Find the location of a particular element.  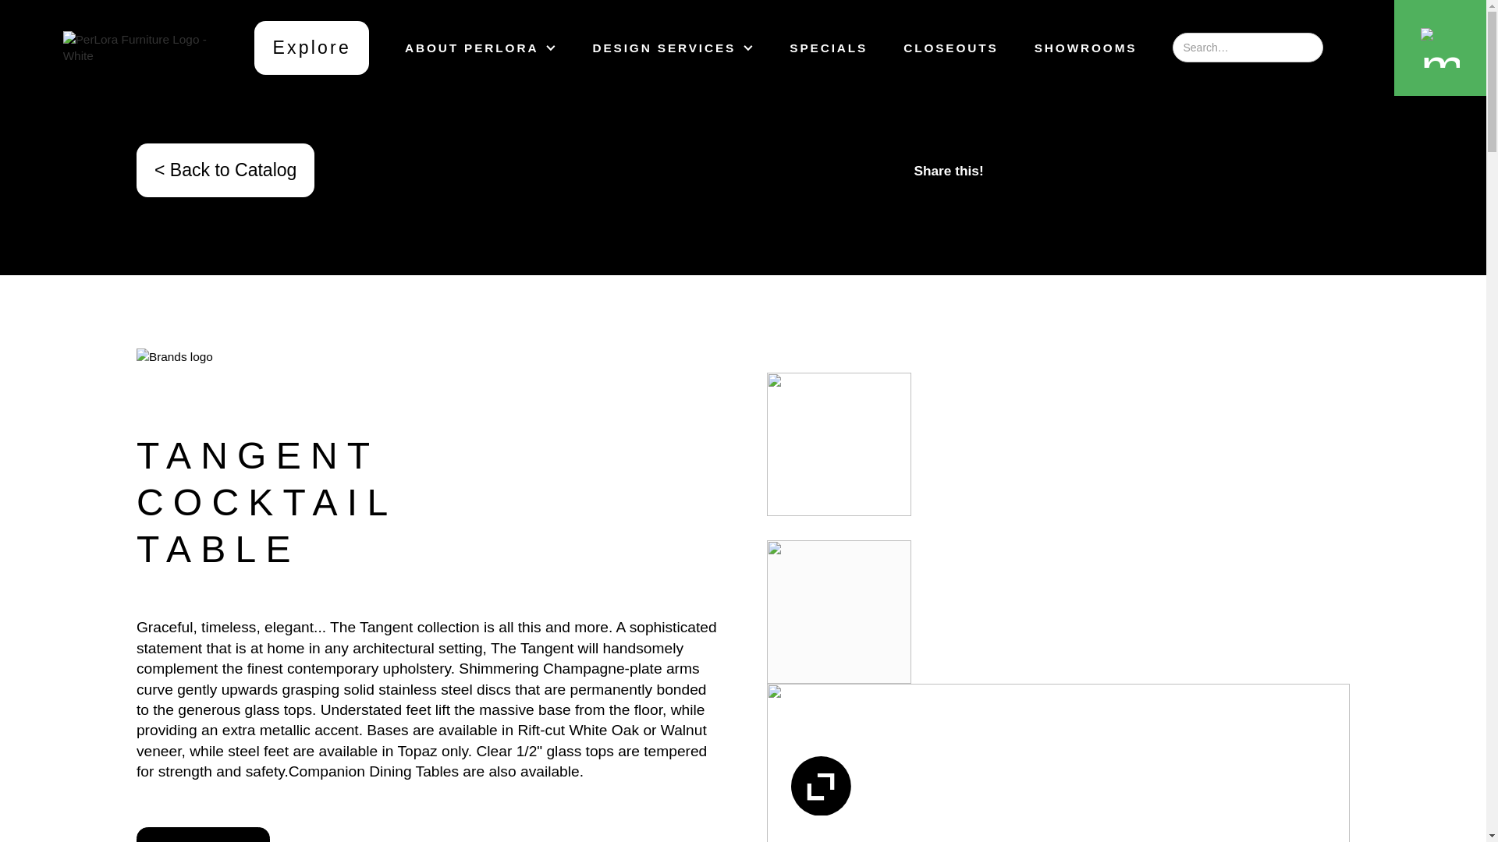

CLOSEOUTS is located at coordinates (950, 48).